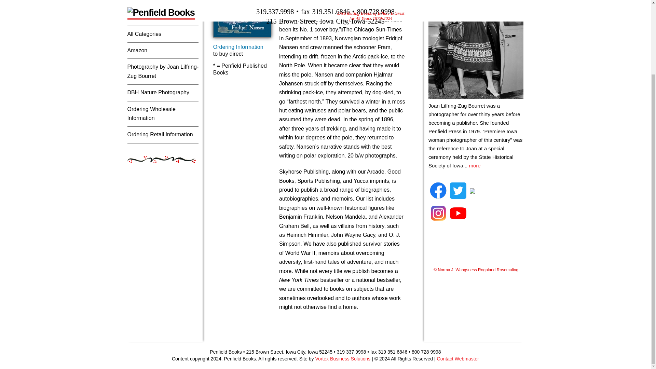  What do you see at coordinates (144, 34) in the screenshot?
I see `All Categories` at bounding box center [144, 34].